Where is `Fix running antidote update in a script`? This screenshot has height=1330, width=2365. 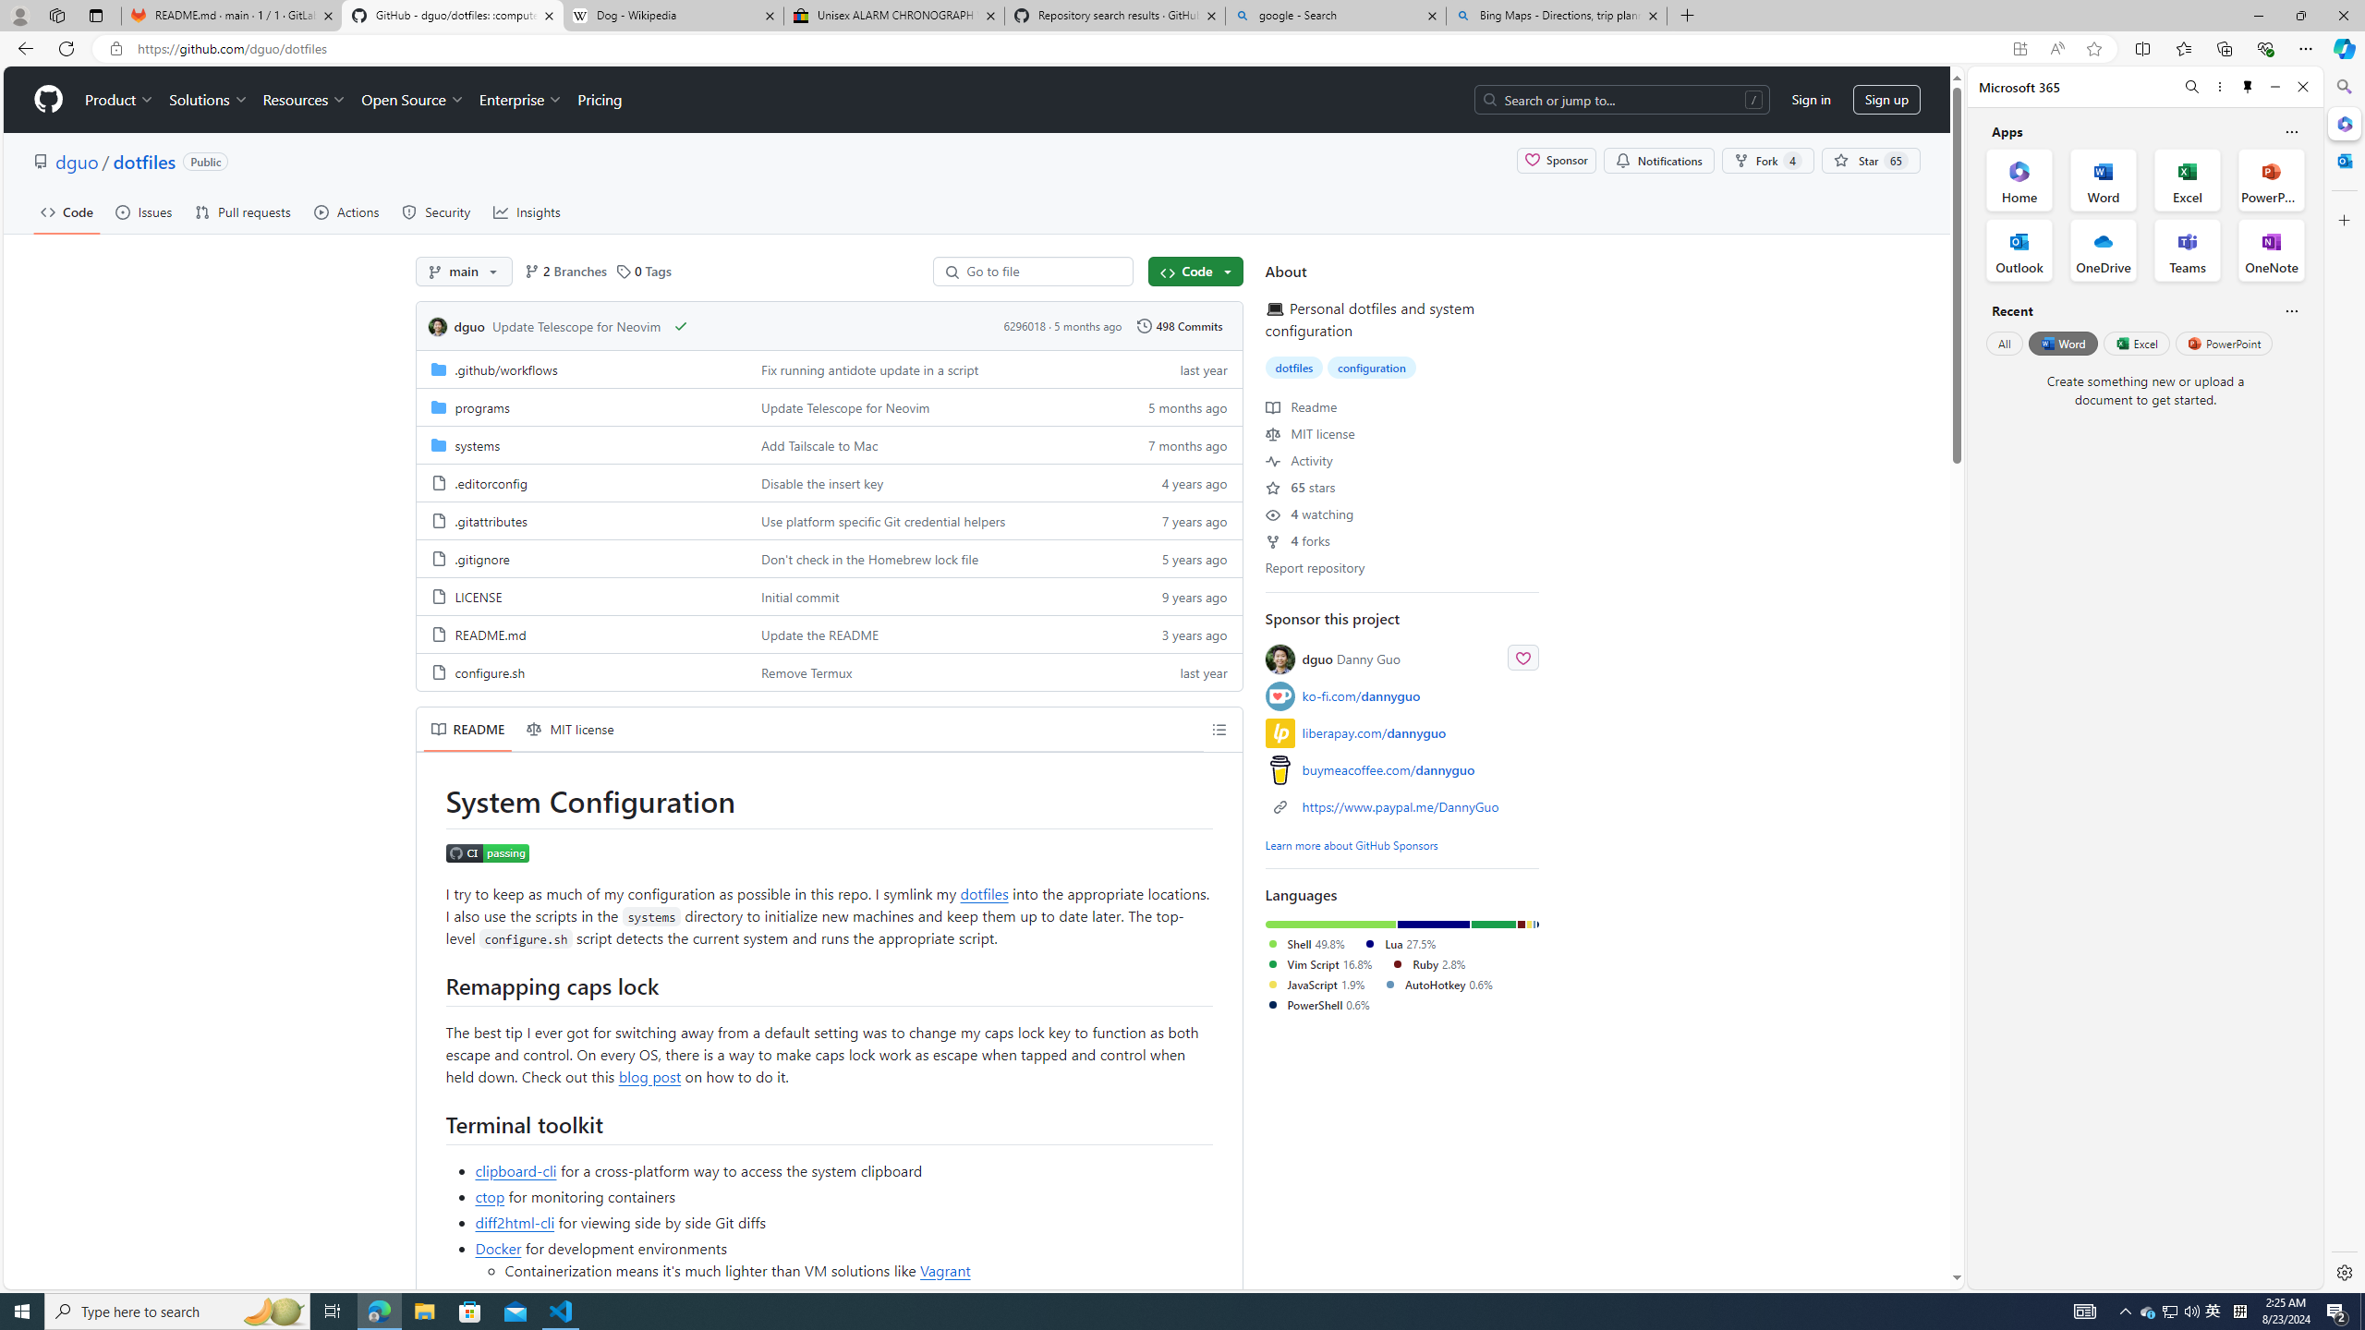 Fix running antidote update in a script is located at coordinates (870, 369).